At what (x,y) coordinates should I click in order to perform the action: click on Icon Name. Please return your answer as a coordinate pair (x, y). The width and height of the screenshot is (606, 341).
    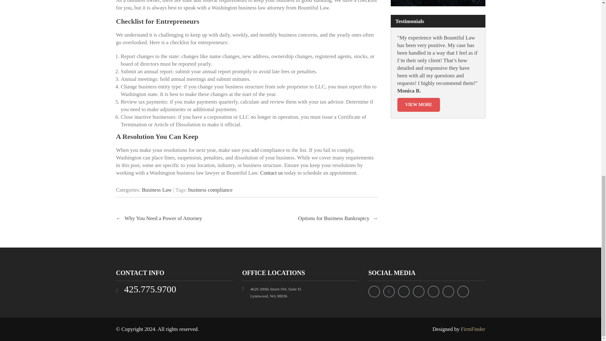
    Looking at the image, I should click on (434, 291).